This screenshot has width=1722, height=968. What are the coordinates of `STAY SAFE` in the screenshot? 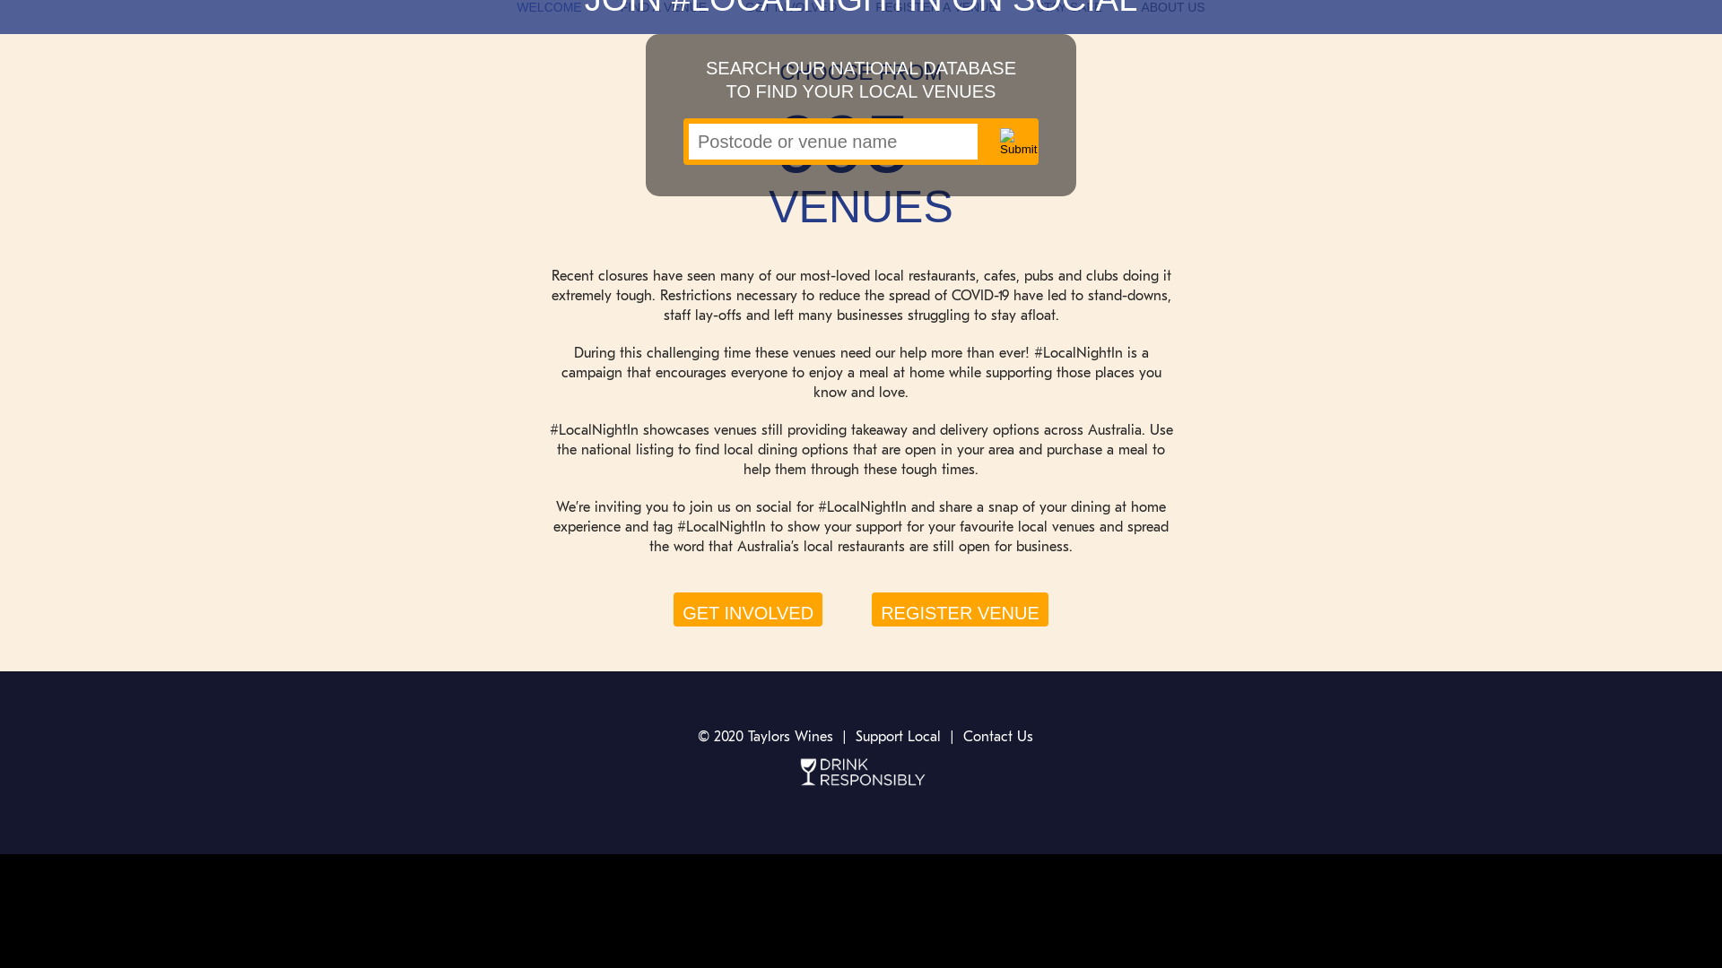 It's located at (1069, 9).